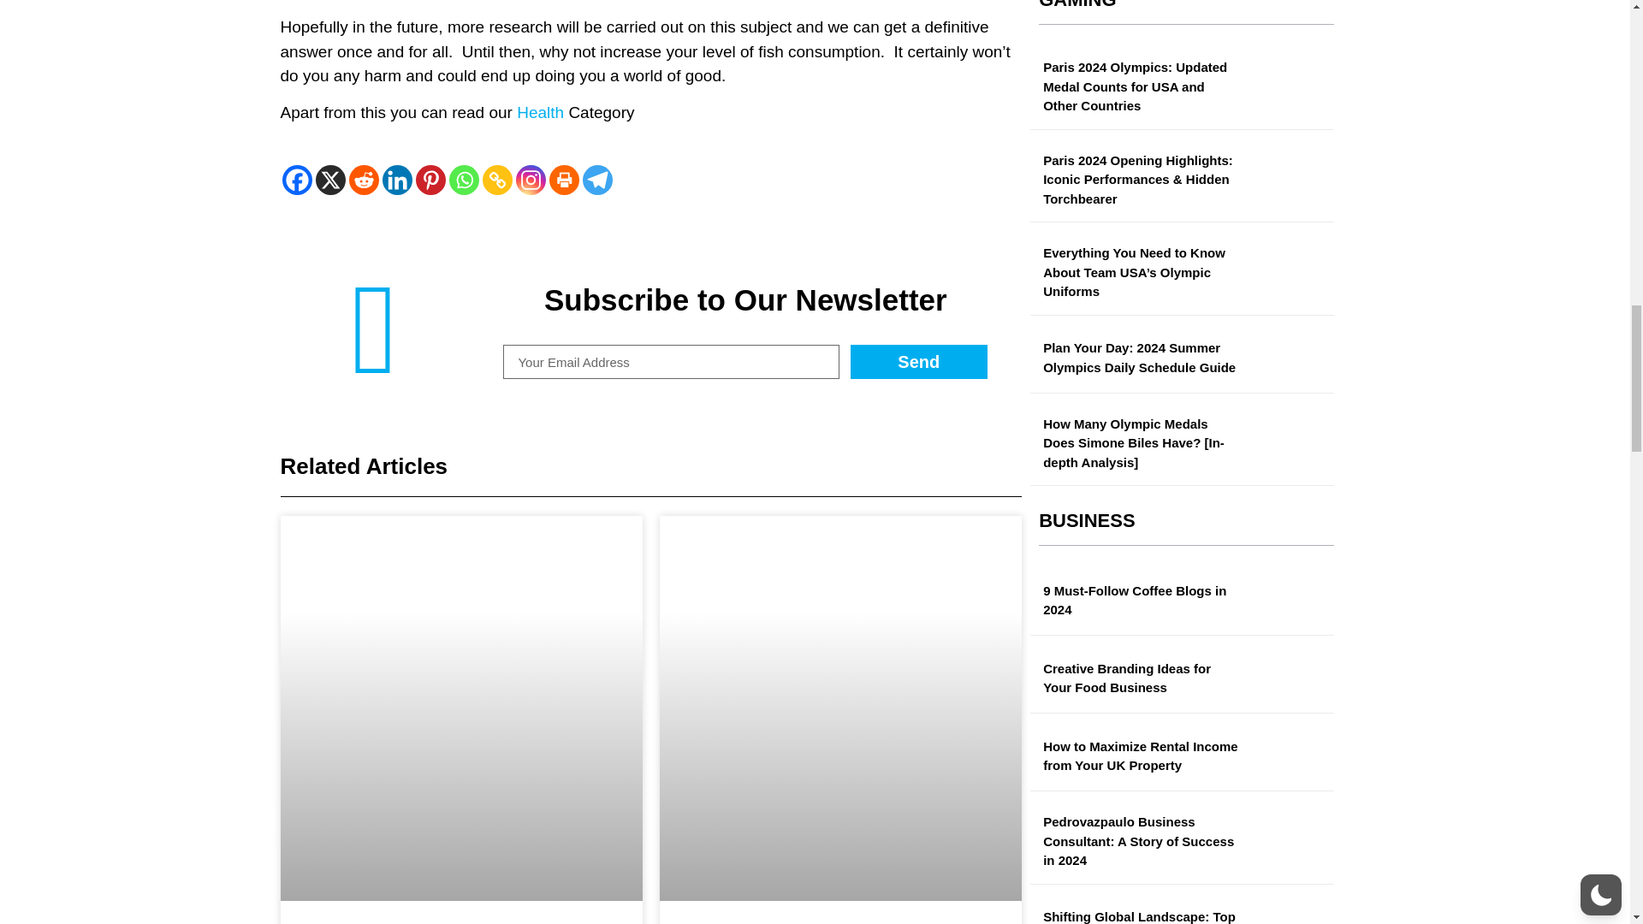 This screenshot has width=1643, height=924. Describe the element at coordinates (364, 180) in the screenshot. I see `Reddit` at that location.